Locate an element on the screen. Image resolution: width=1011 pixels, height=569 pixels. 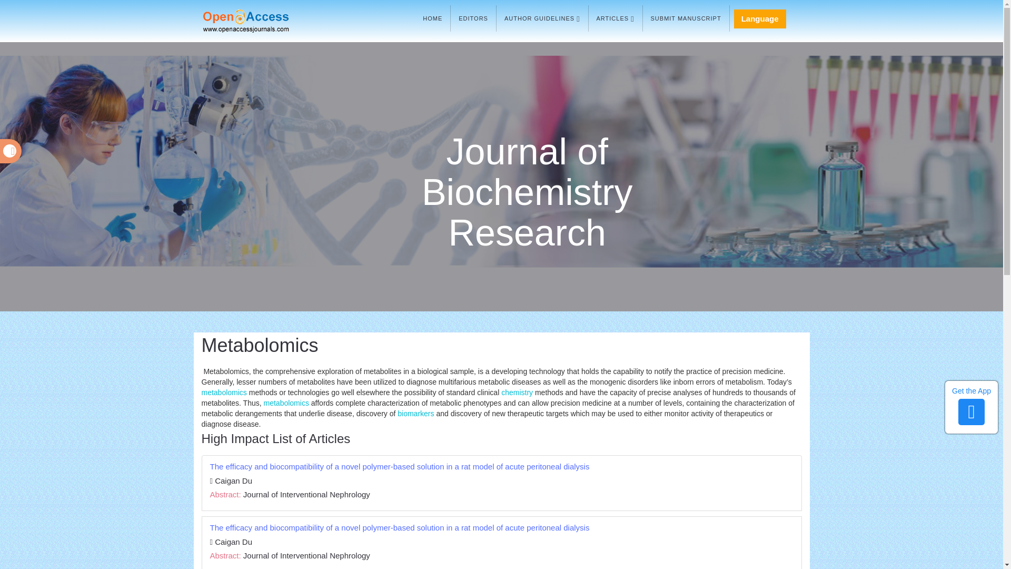
HOME is located at coordinates (432, 18).